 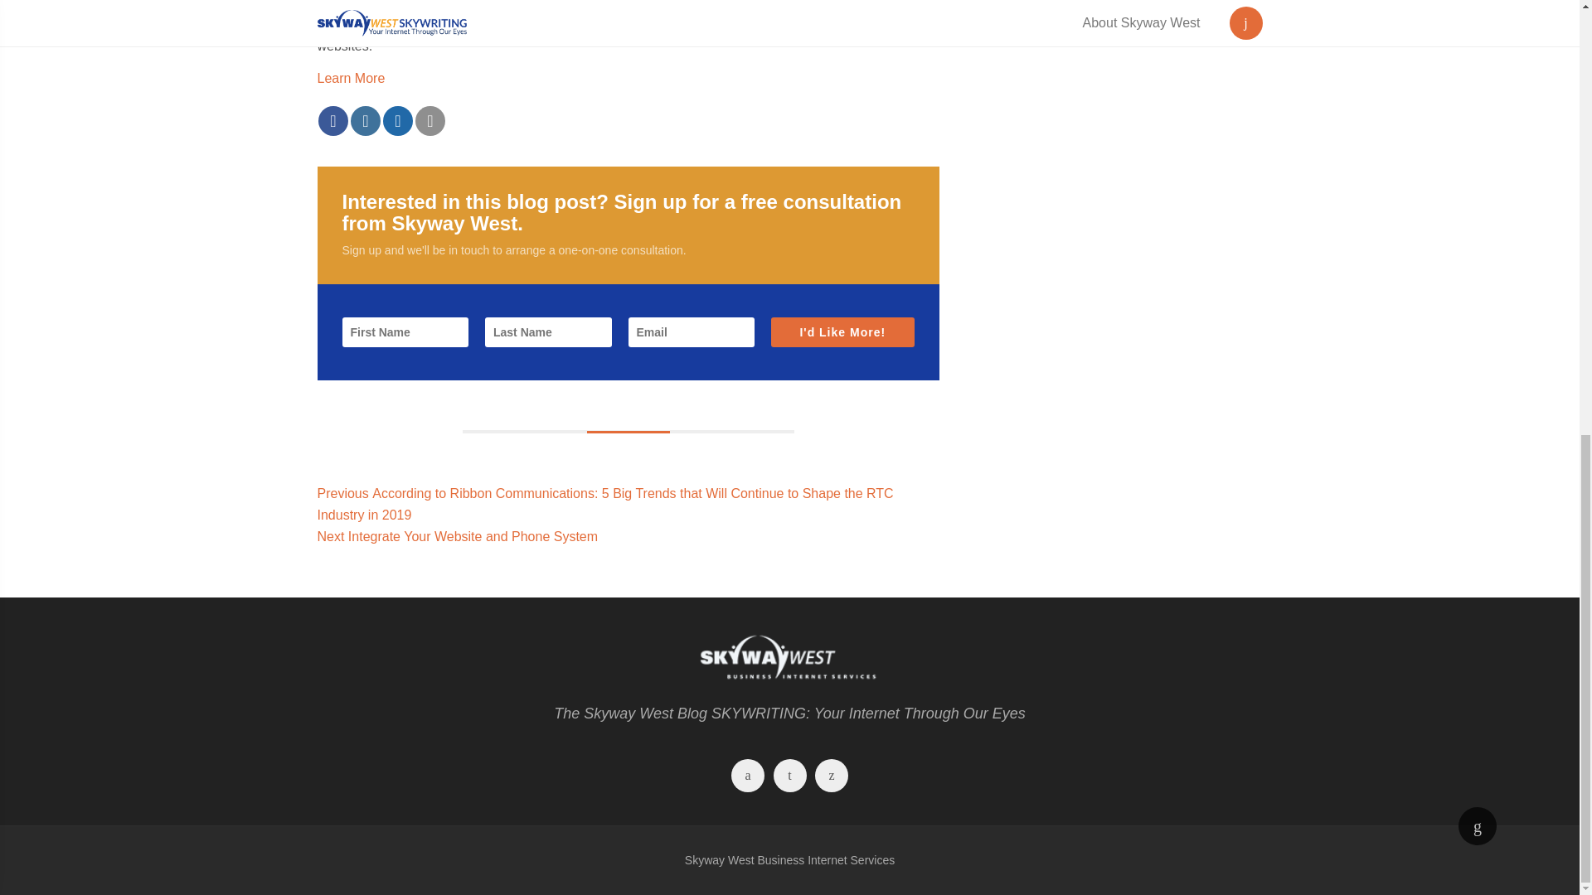 What do you see at coordinates (1477, 825) in the screenshot?
I see `Learn More` at bounding box center [1477, 825].